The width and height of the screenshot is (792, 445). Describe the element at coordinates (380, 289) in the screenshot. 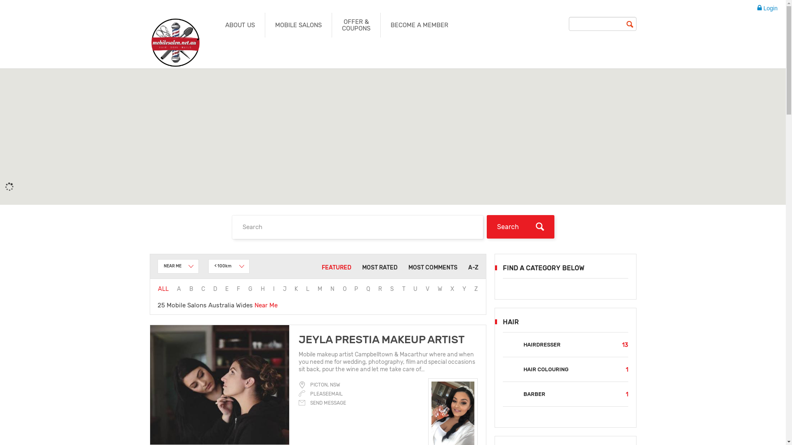

I see `R` at that location.